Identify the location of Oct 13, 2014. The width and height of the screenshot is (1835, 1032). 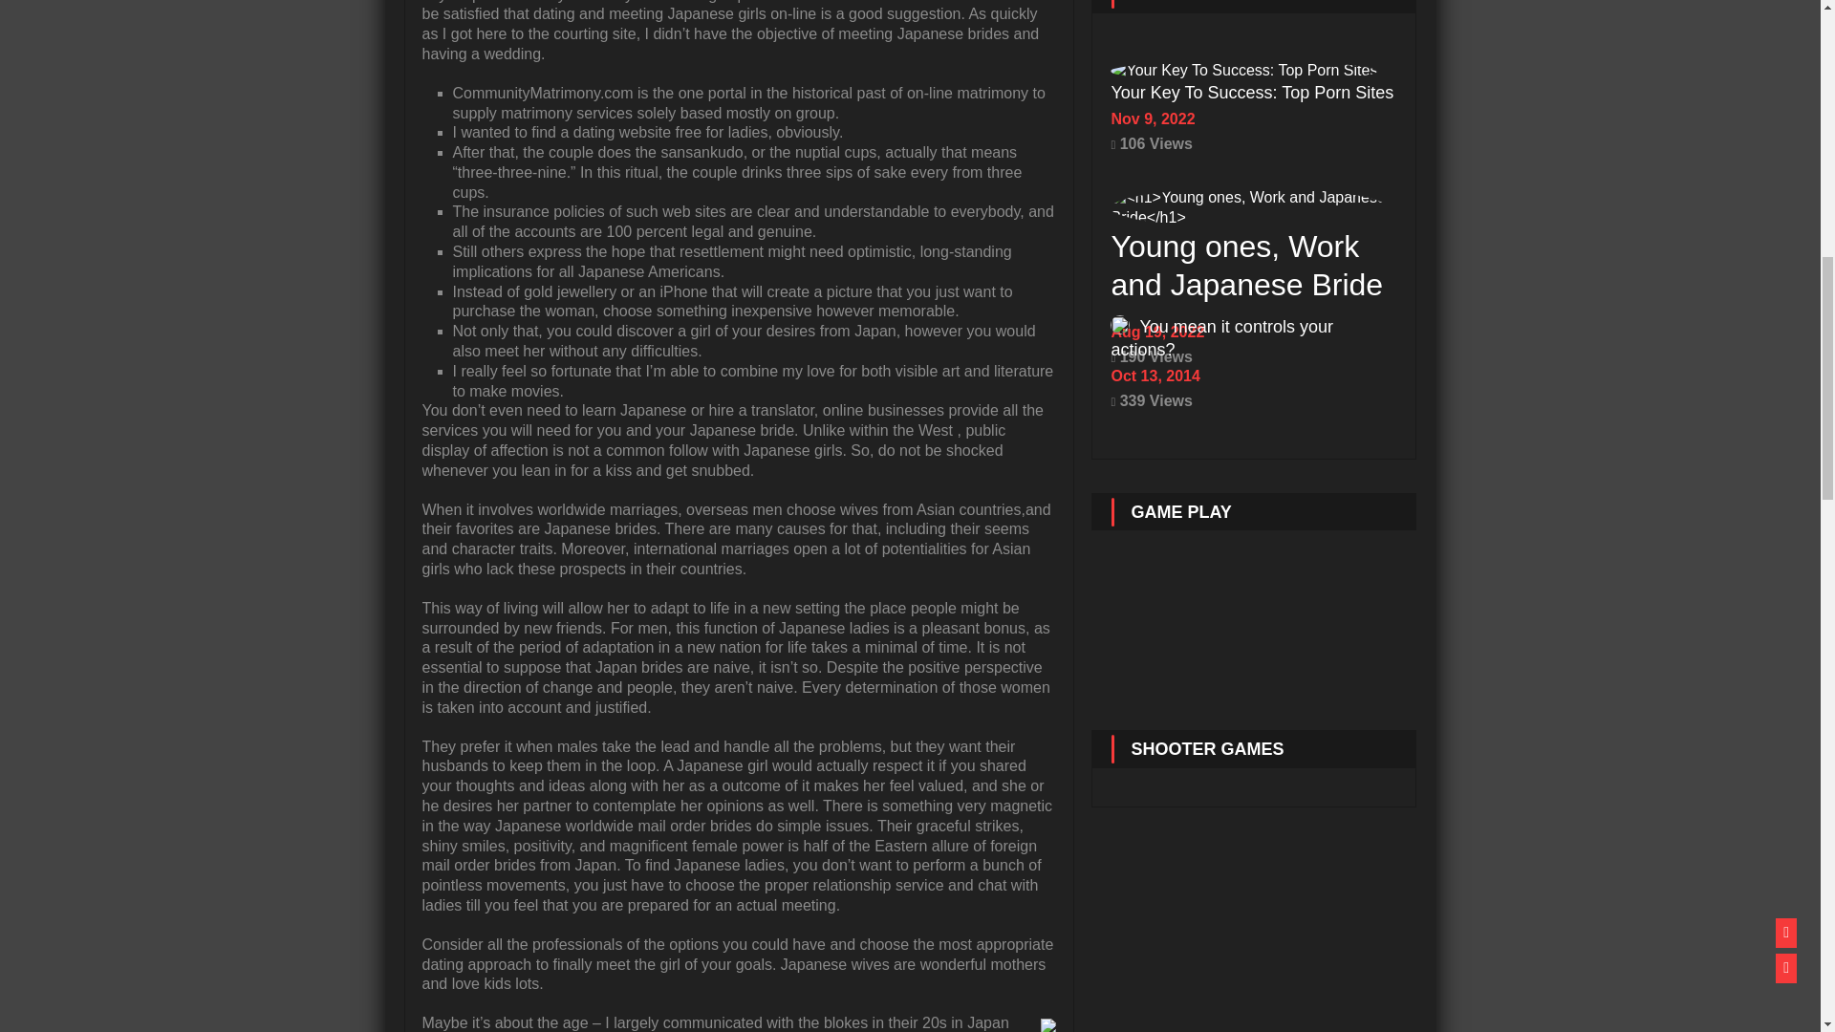
(1253, 376).